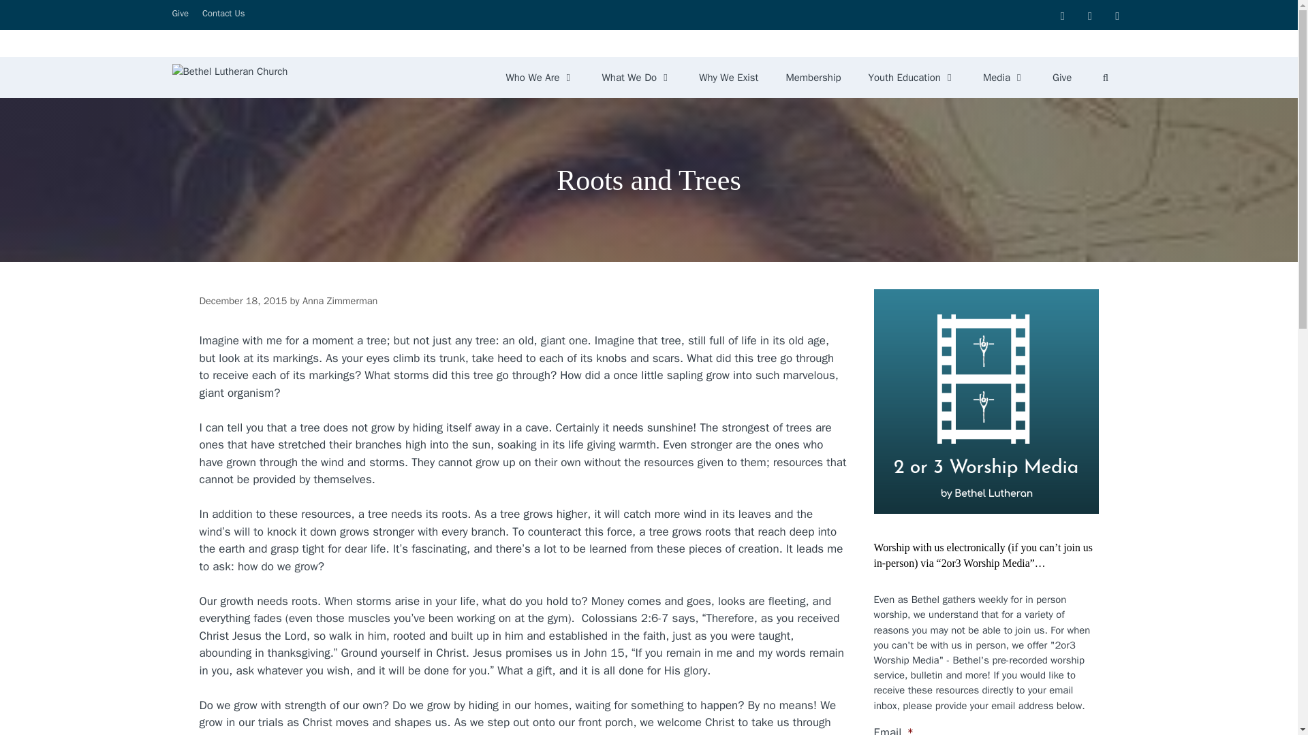  Describe the element at coordinates (229, 78) in the screenshot. I see `Bethel Lutheran Church` at that location.